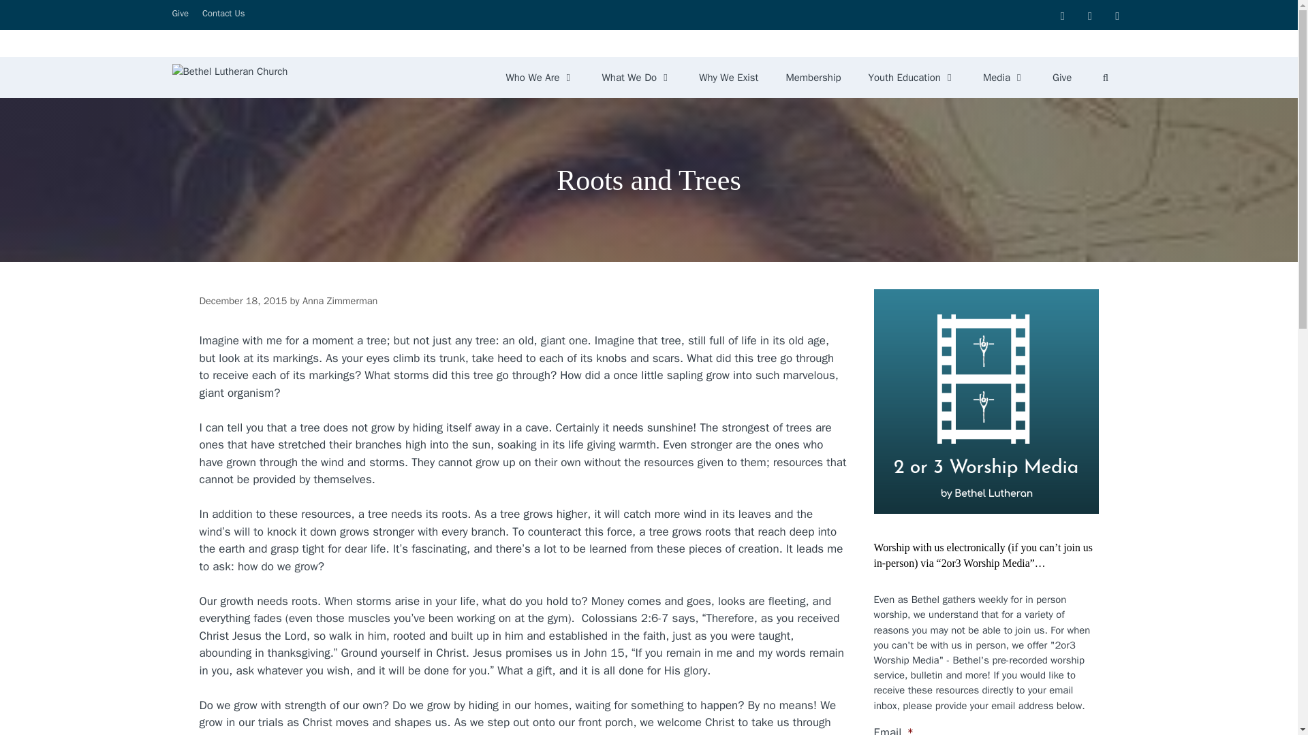  Describe the element at coordinates (229, 78) in the screenshot. I see `Bethel Lutheran Church` at that location.